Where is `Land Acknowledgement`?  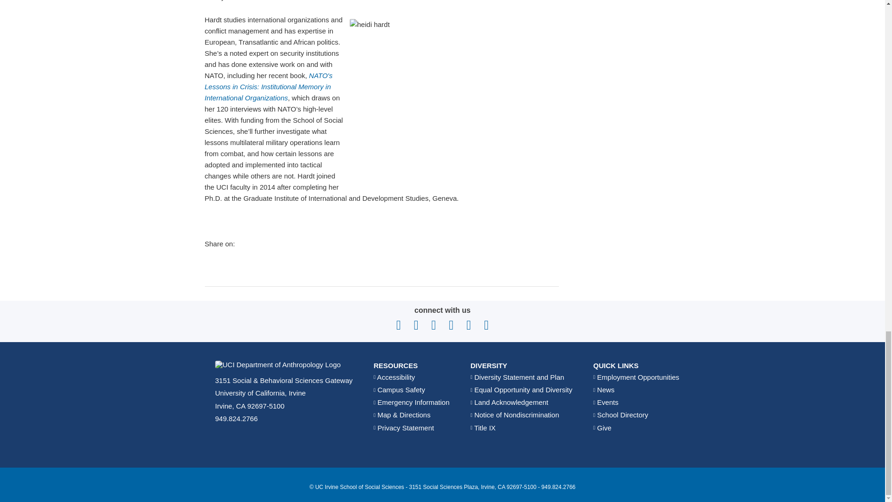
Land Acknowledgement is located at coordinates (509, 402).